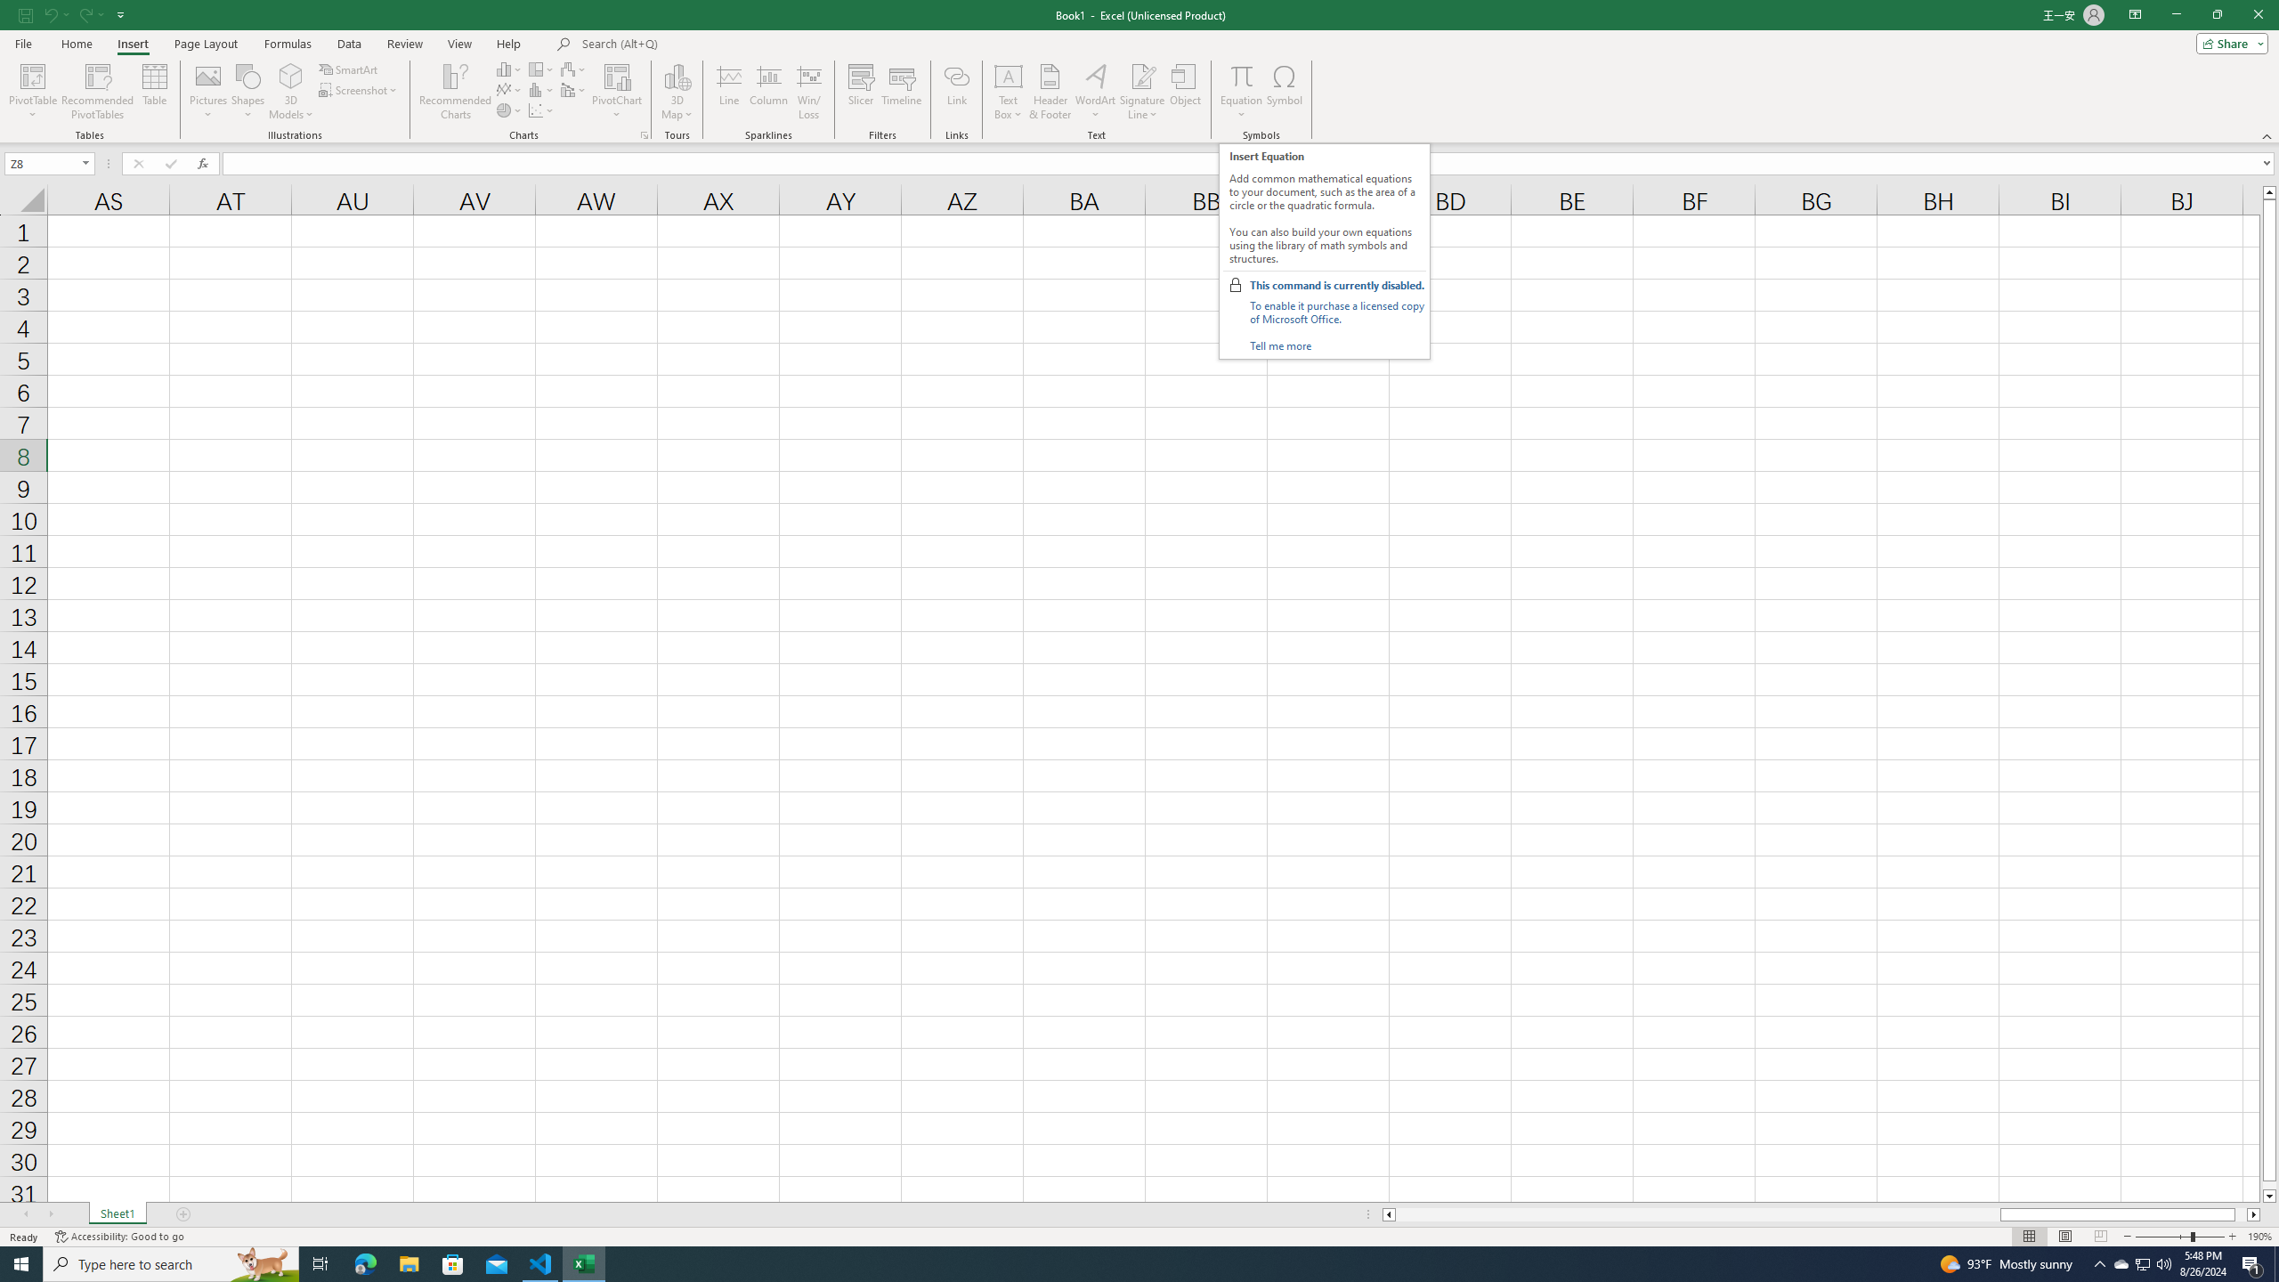 This screenshot has width=2279, height=1282. What do you see at coordinates (1095, 92) in the screenshot?
I see `WordArt` at bounding box center [1095, 92].